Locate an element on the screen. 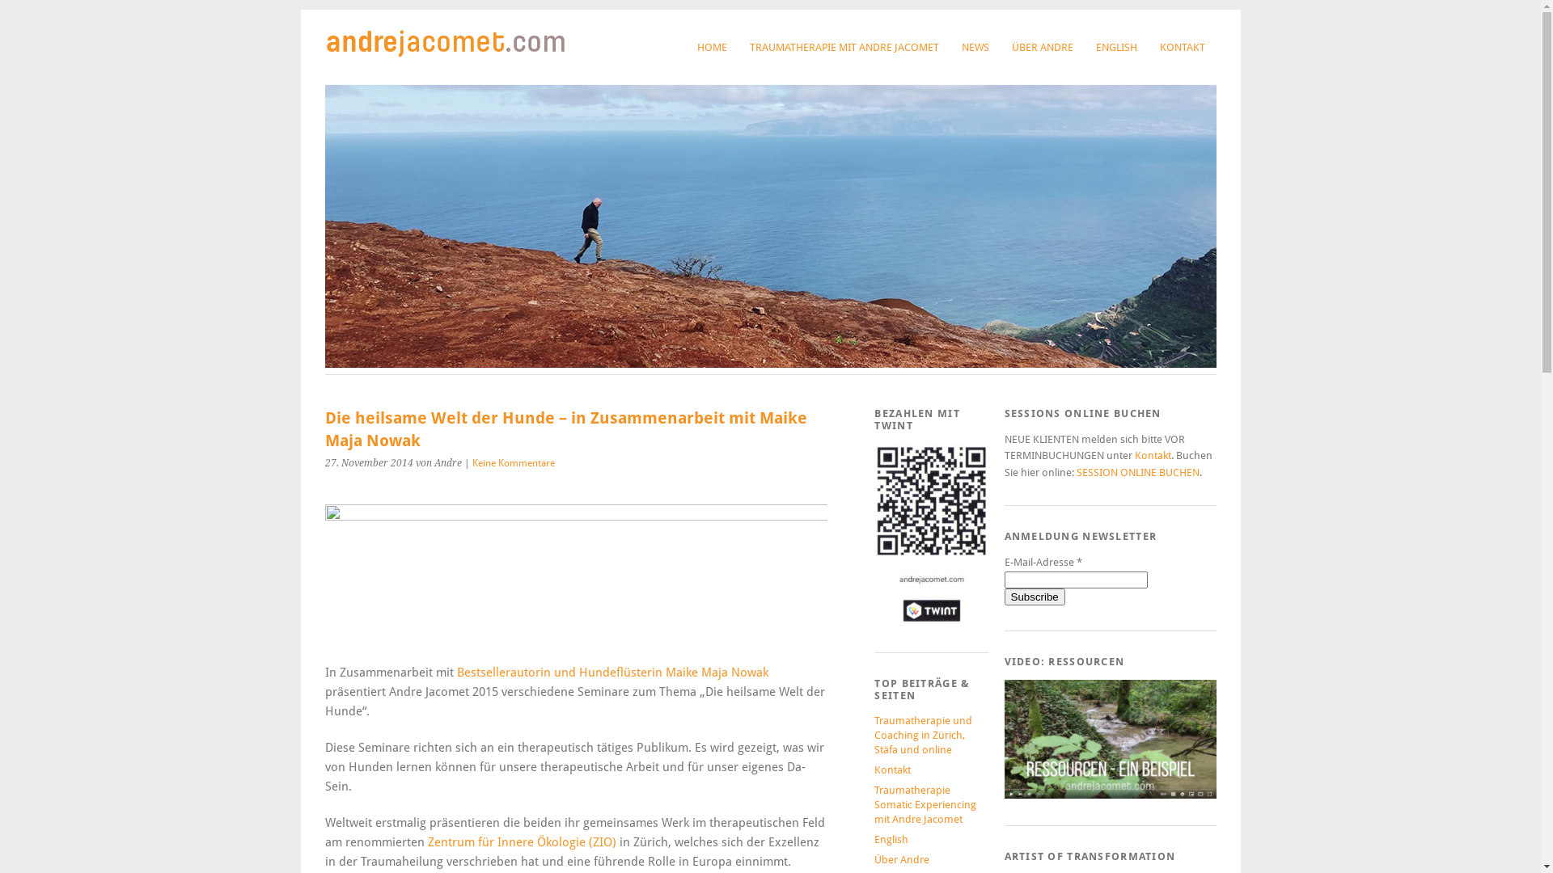  Traumatherapie Somatic Experiencing mit Andre Jacomet is located at coordinates (925, 805).